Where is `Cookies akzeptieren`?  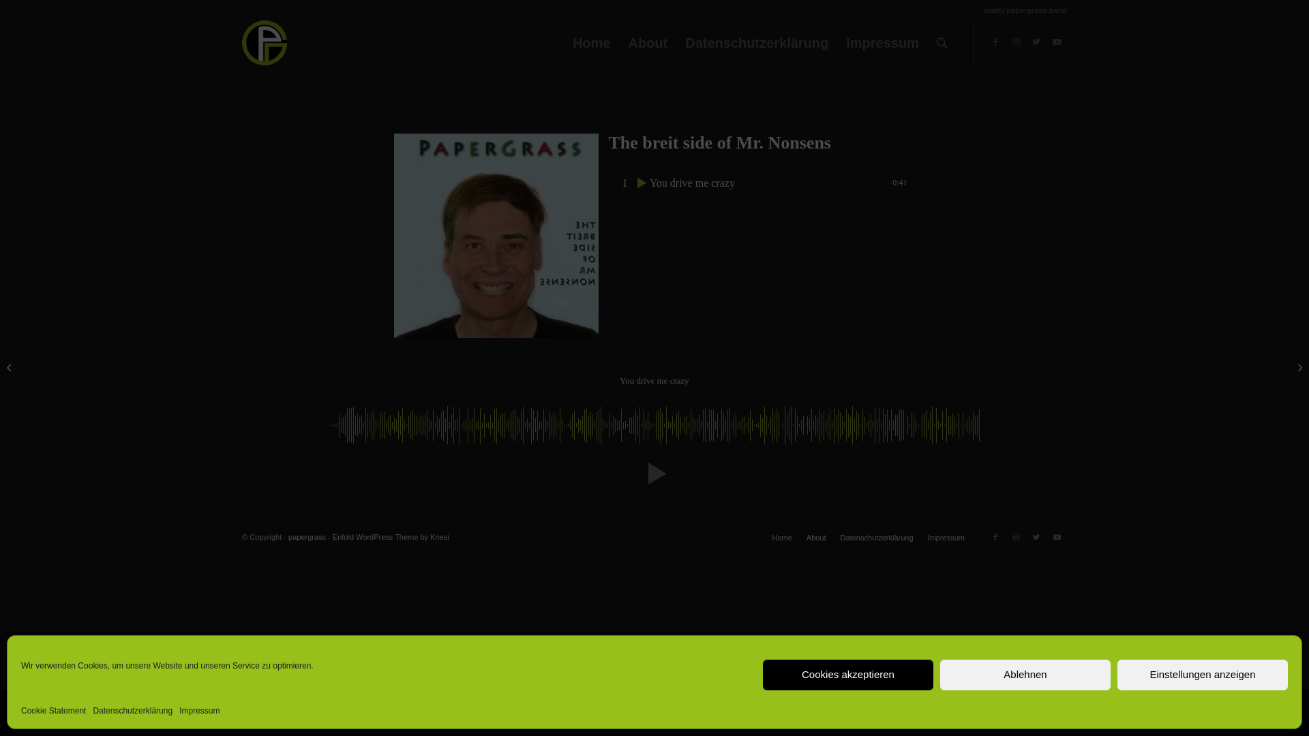
Cookies akzeptieren is located at coordinates (848, 675).